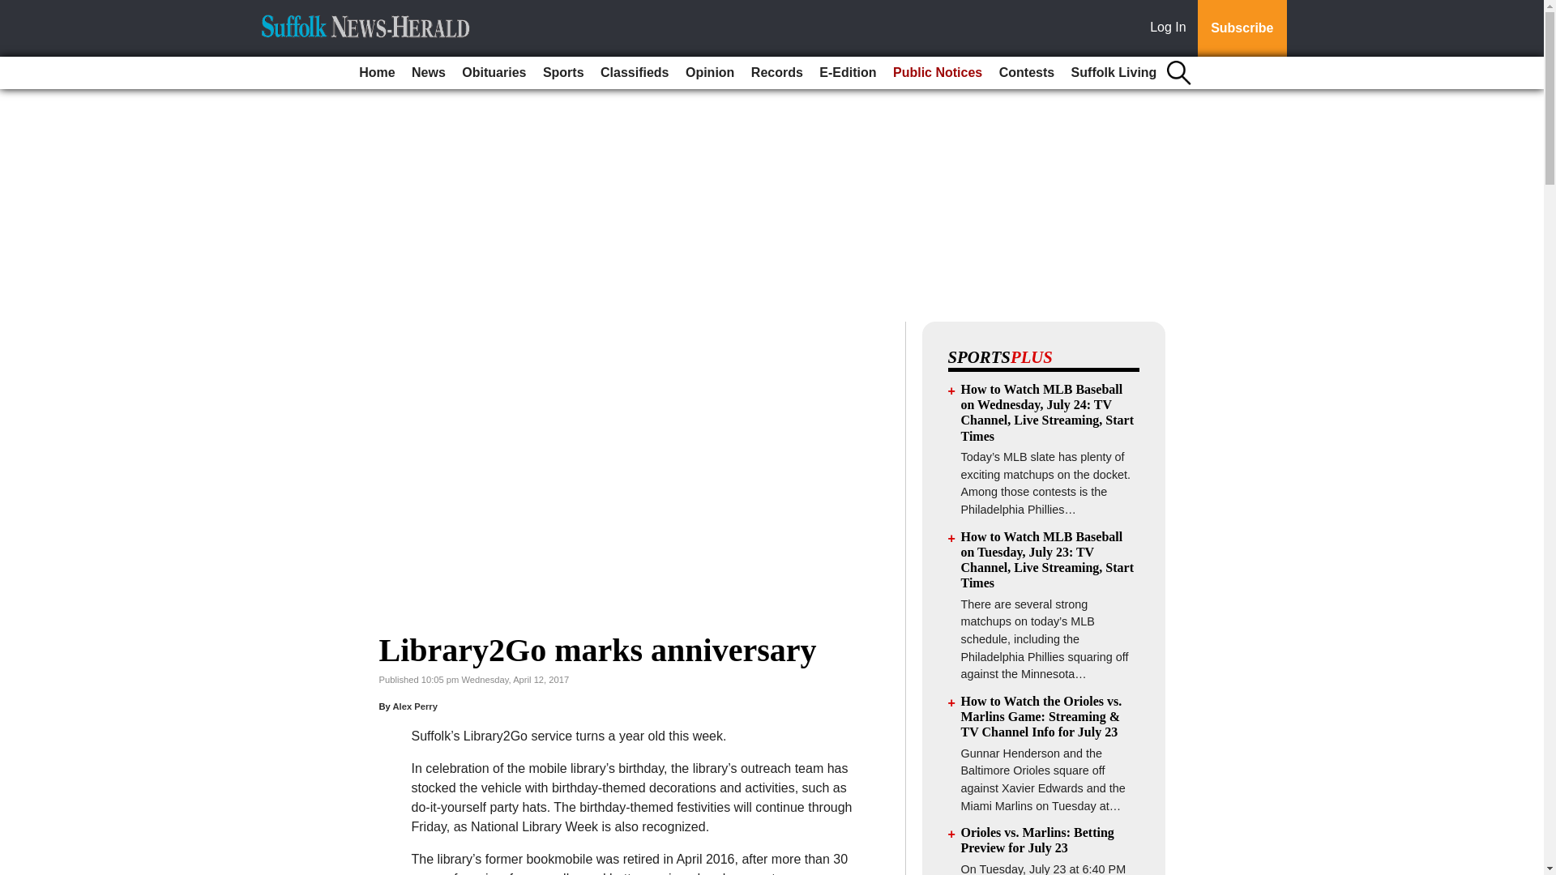  Describe the element at coordinates (709, 73) in the screenshot. I see `Opinion` at that location.